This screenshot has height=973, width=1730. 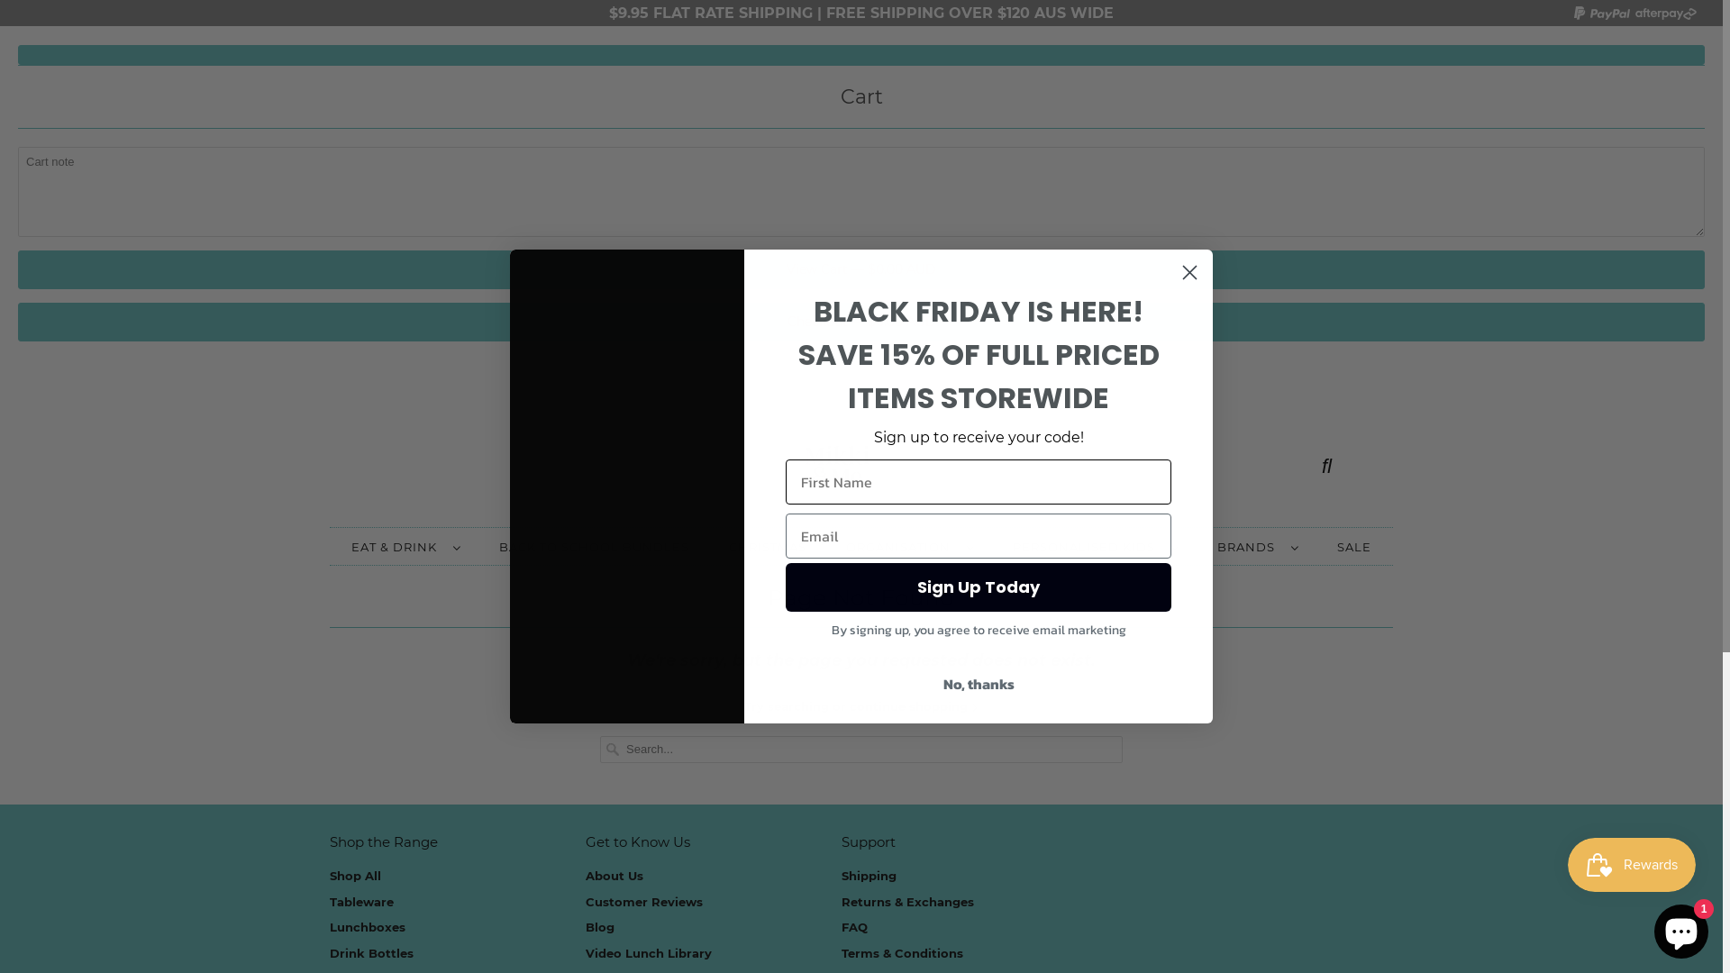 I want to click on Blog, so click(x=600, y=927).